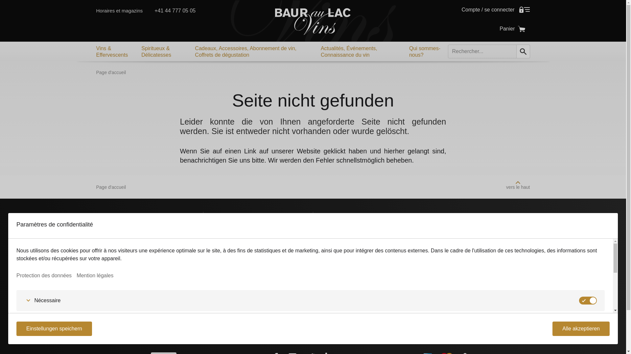 This screenshot has height=354, width=631. What do you see at coordinates (351, 309) in the screenshot?
I see `Swiss Online Garantie` at bounding box center [351, 309].